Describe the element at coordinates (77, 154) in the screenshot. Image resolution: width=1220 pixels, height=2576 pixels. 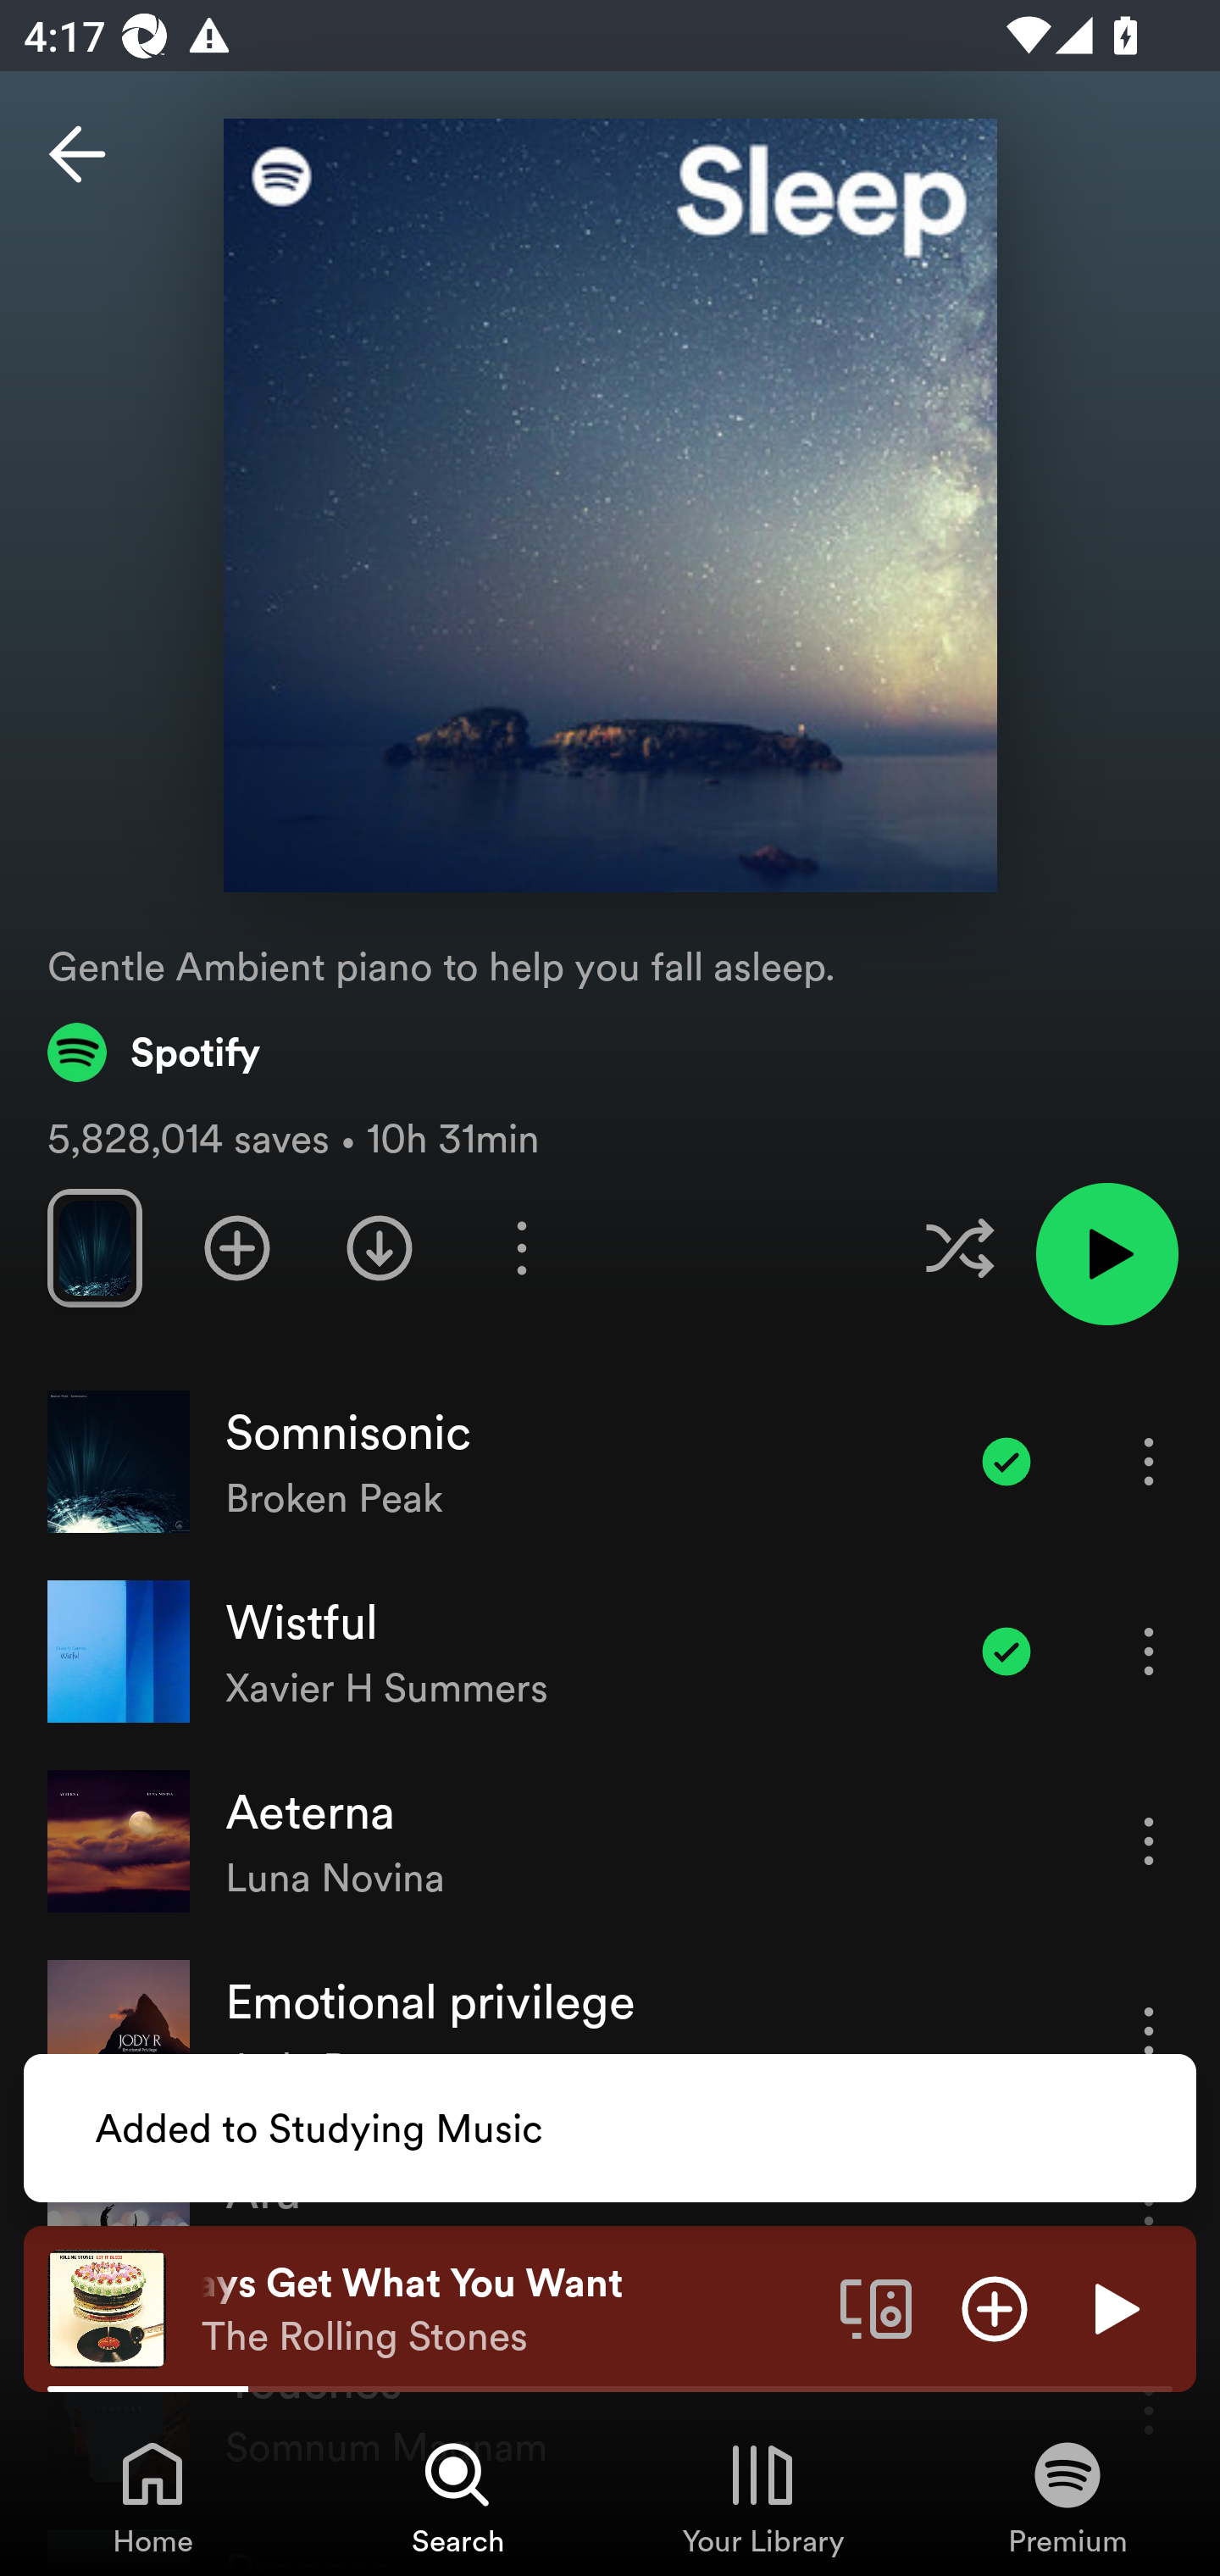
I see `Back` at that location.